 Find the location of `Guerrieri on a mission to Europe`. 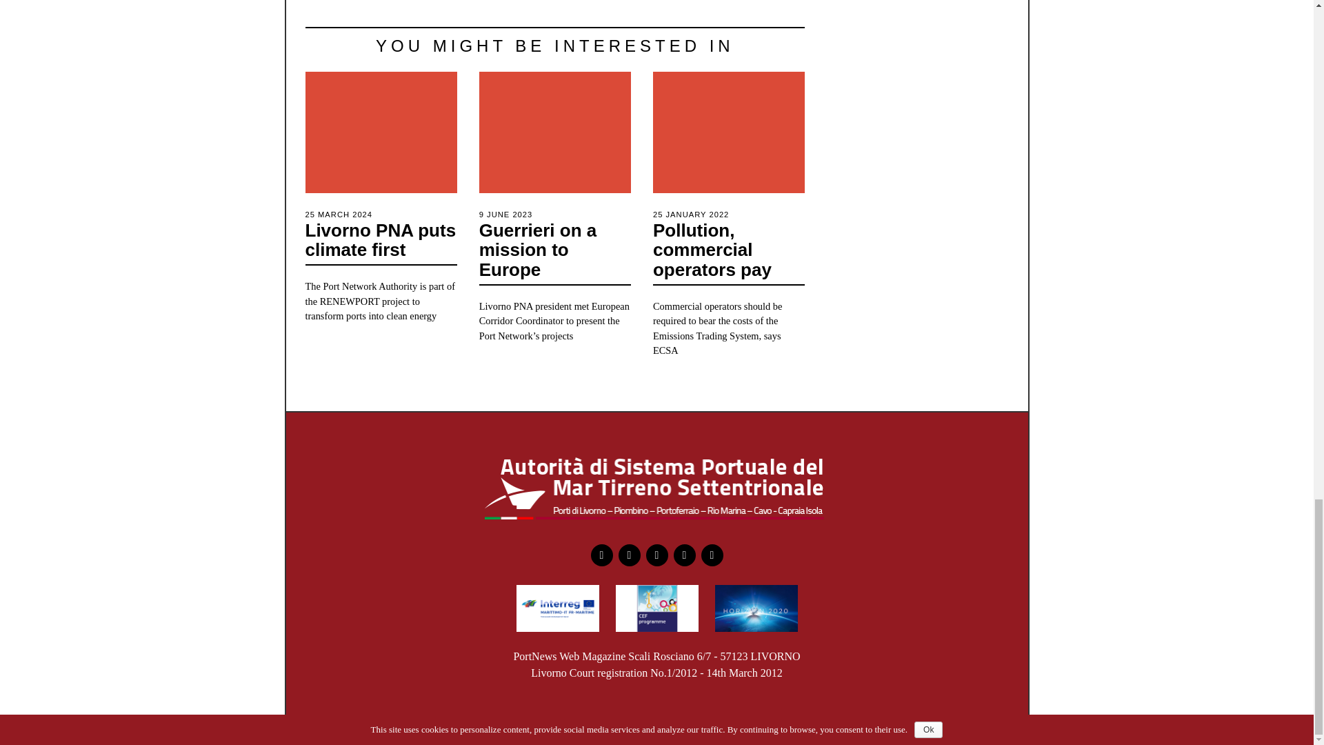

Guerrieri on a mission to Europe is located at coordinates (538, 250).